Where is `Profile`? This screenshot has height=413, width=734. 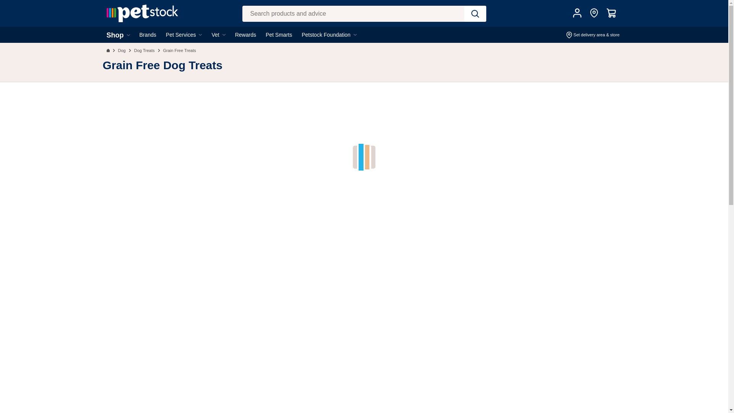
Profile is located at coordinates (576, 13).